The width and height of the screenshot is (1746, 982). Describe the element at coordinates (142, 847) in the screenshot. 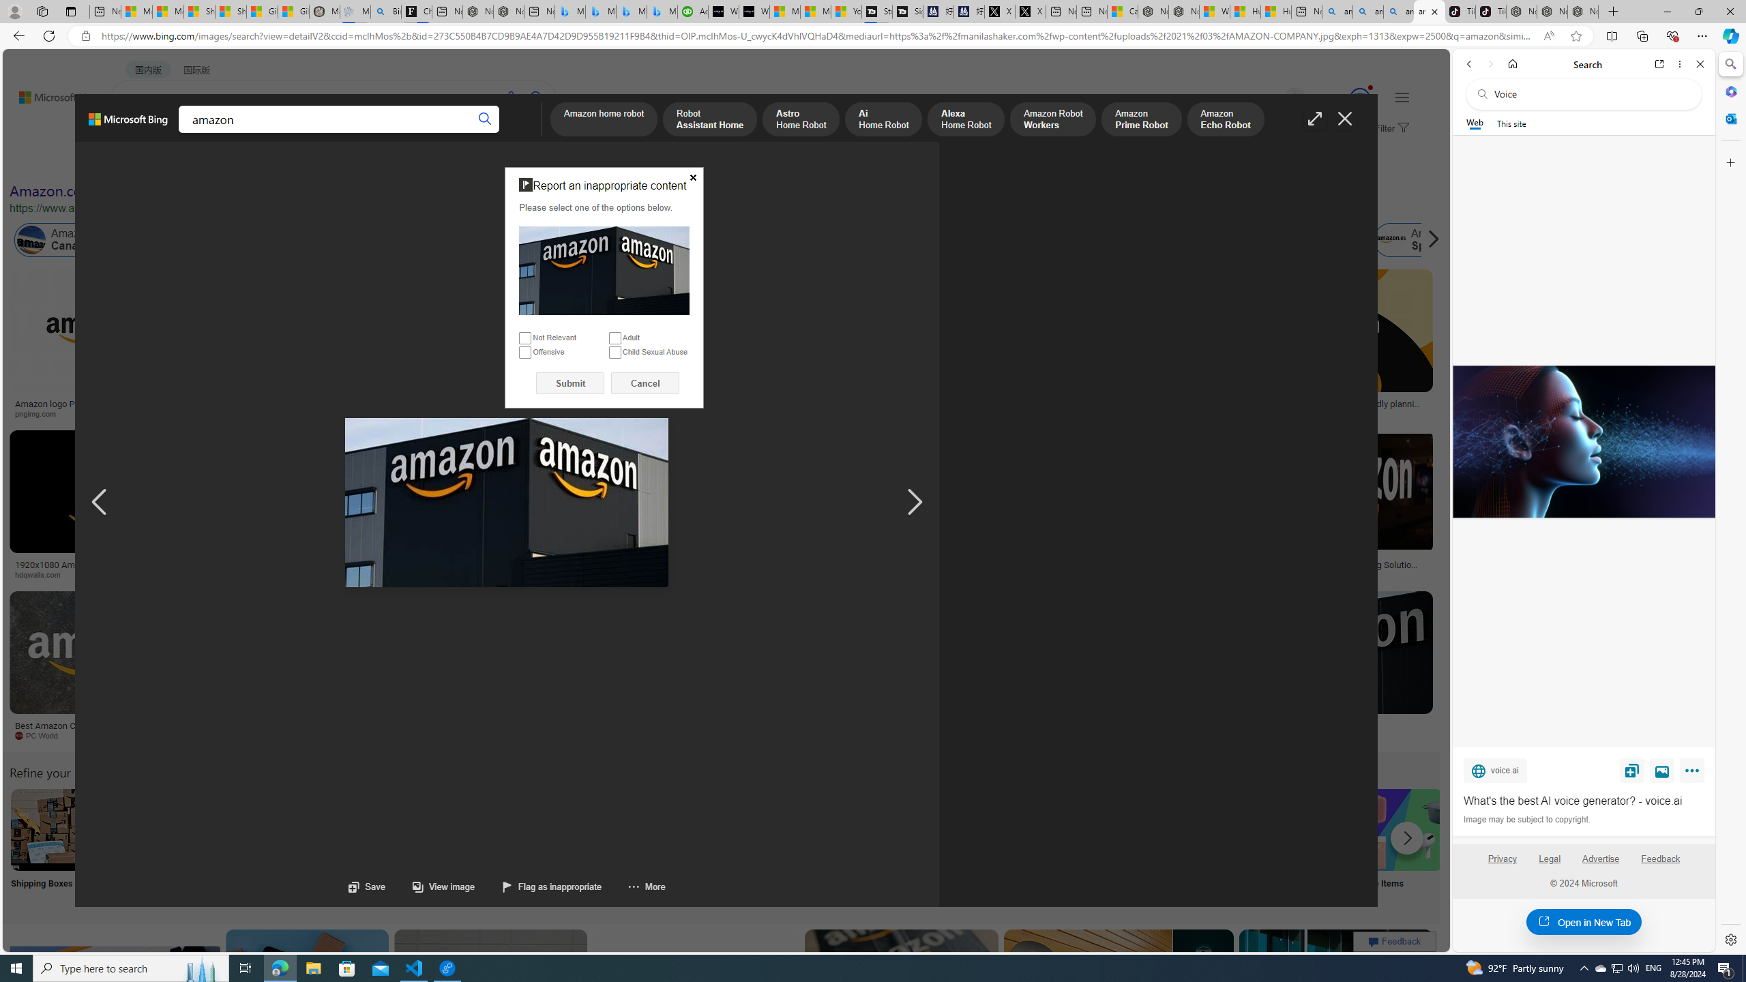

I see `Amazon Online Shopping Search Online Shopping Search` at that location.